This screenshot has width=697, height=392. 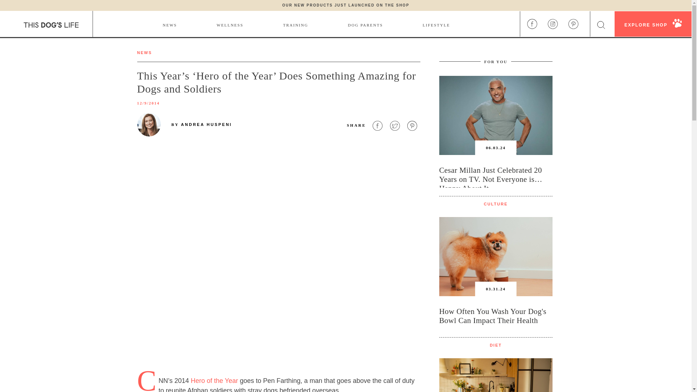 What do you see at coordinates (436, 24) in the screenshot?
I see `LIFESTYLE` at bounding box center [436, 24].